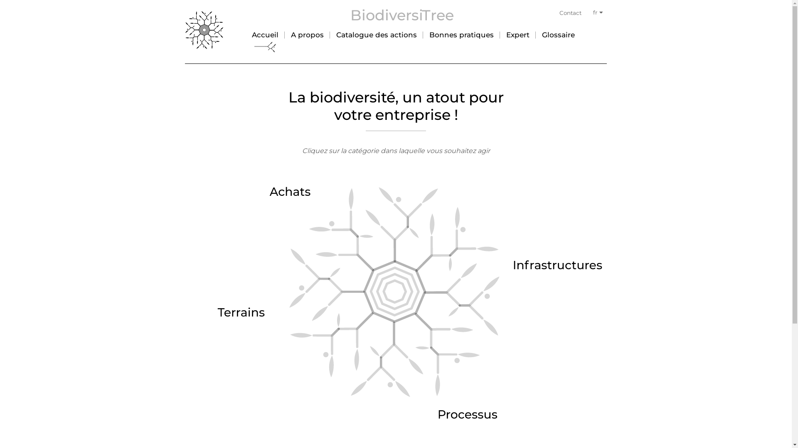 The width and height of the screenshot is (798, 448). What do you see at coordinates (598, 15) in the screenshot?
I see `fr` at bounding box center [598, 15].